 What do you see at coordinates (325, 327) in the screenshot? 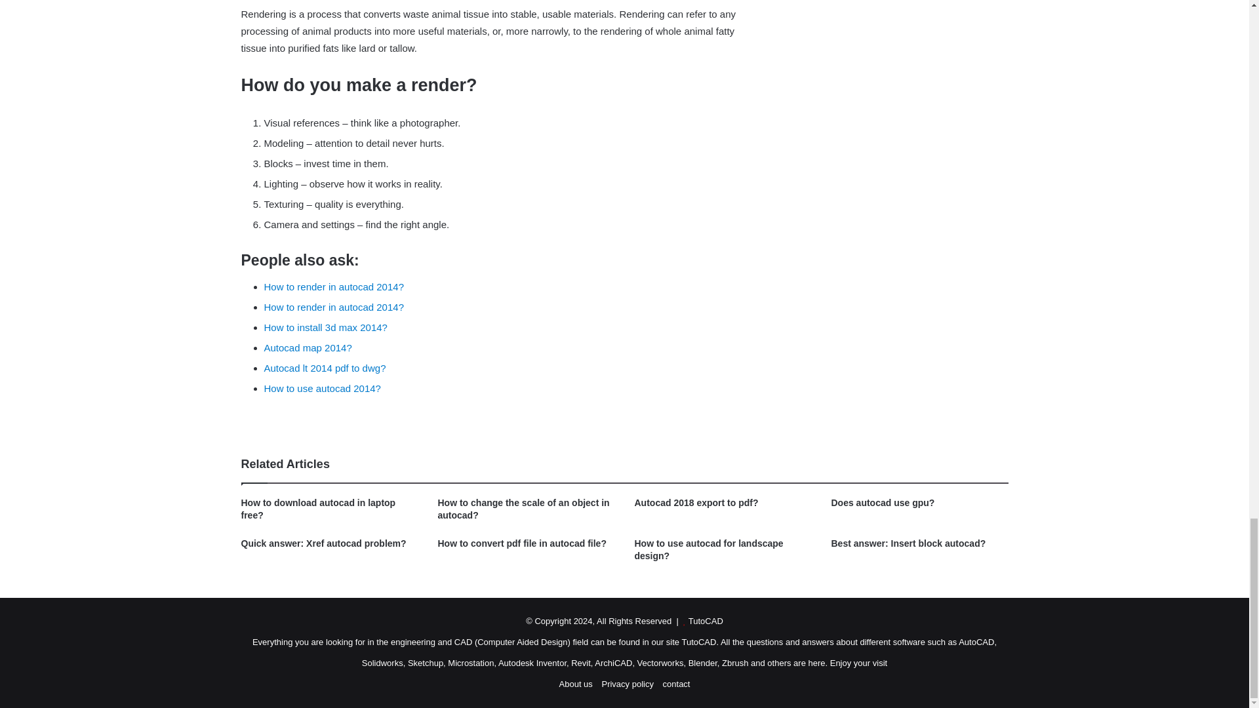
I see `How to install 3d max 2014?` at bounding box center [325, 327].